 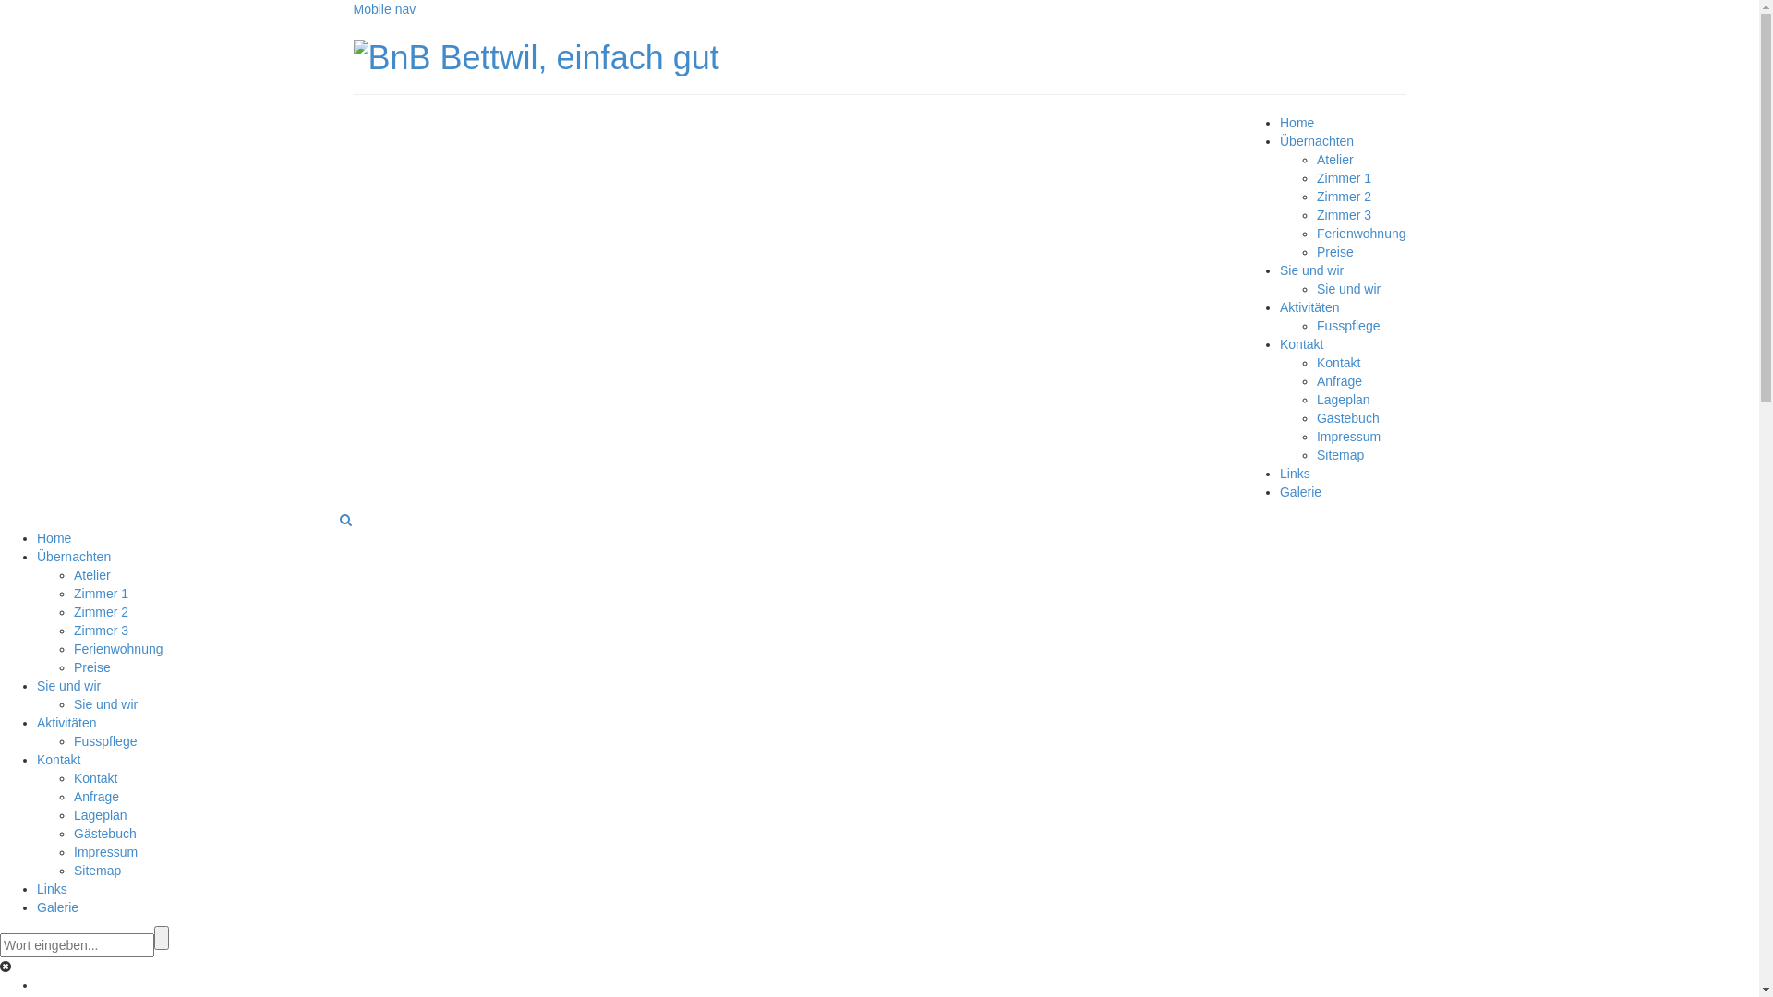 I want to click on Sie und wir, so click(x=68, y=686).